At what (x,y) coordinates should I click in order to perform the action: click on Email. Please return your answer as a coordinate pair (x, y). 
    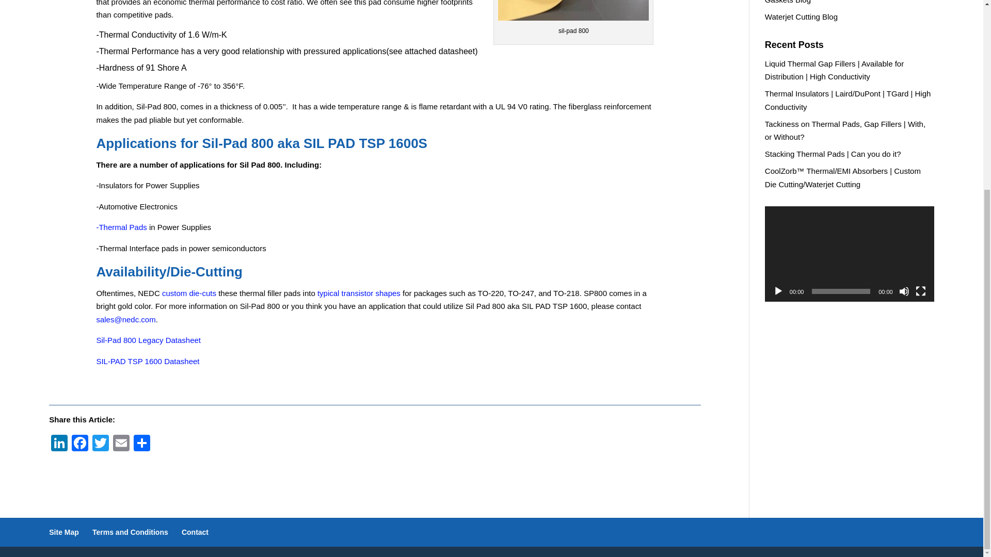
    Looking at the image, I should click on (121, 445).